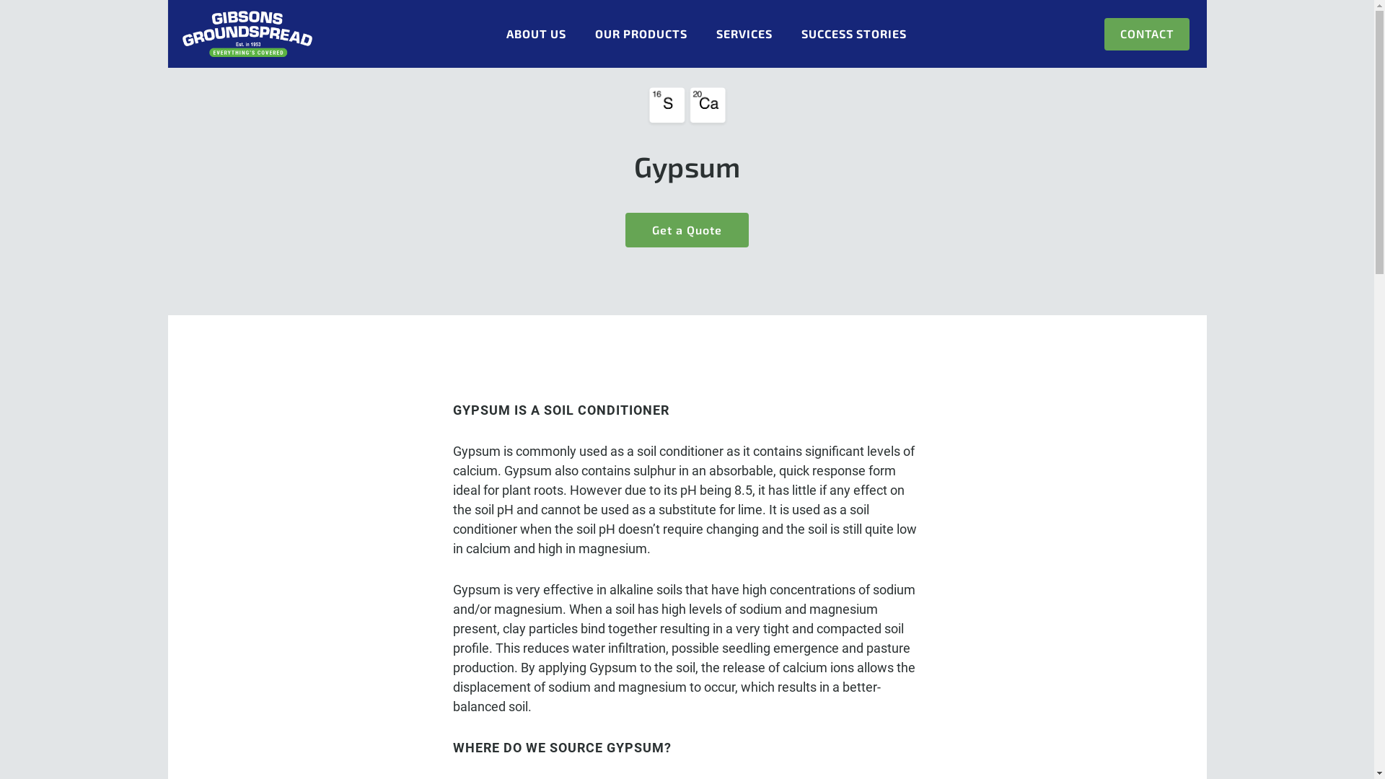  Describe the element at coordinates (537, 35) in the screenshot. I see `ABOUT US` at that location.